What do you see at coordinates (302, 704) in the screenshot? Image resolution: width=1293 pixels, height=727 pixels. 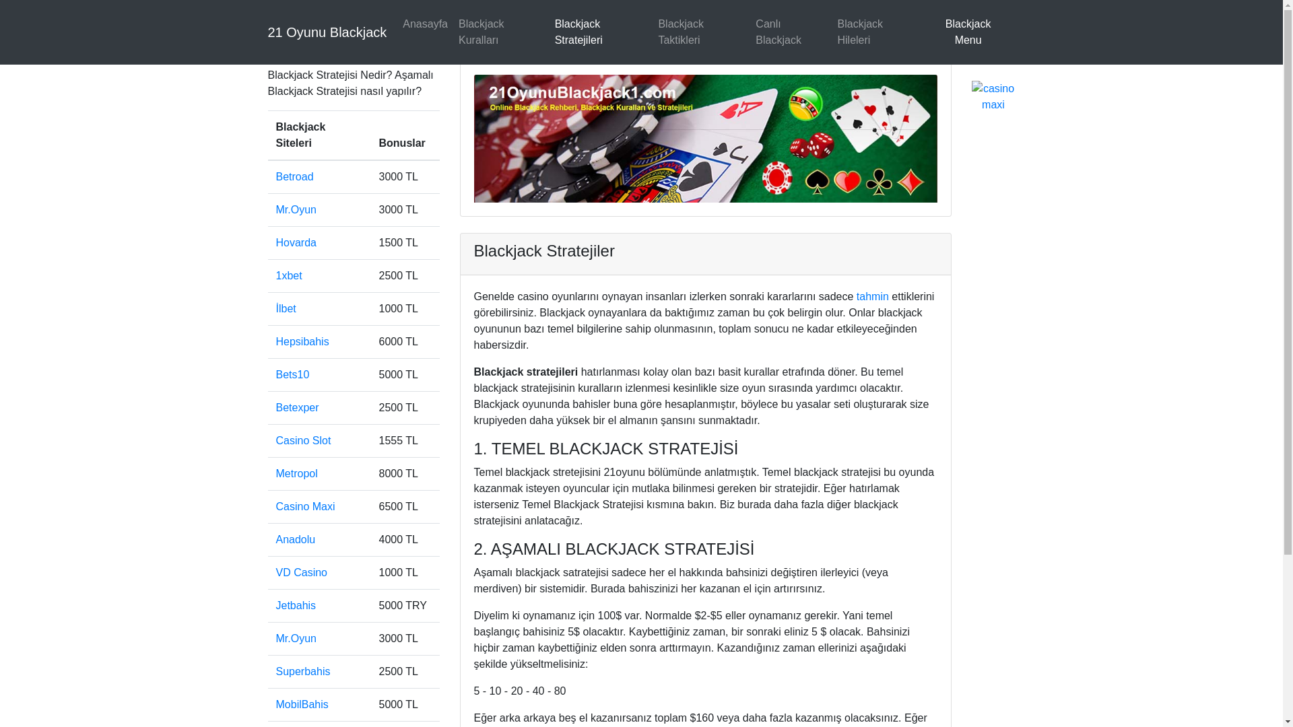 I see `MobilBahis` at bounding box center [302, 704].